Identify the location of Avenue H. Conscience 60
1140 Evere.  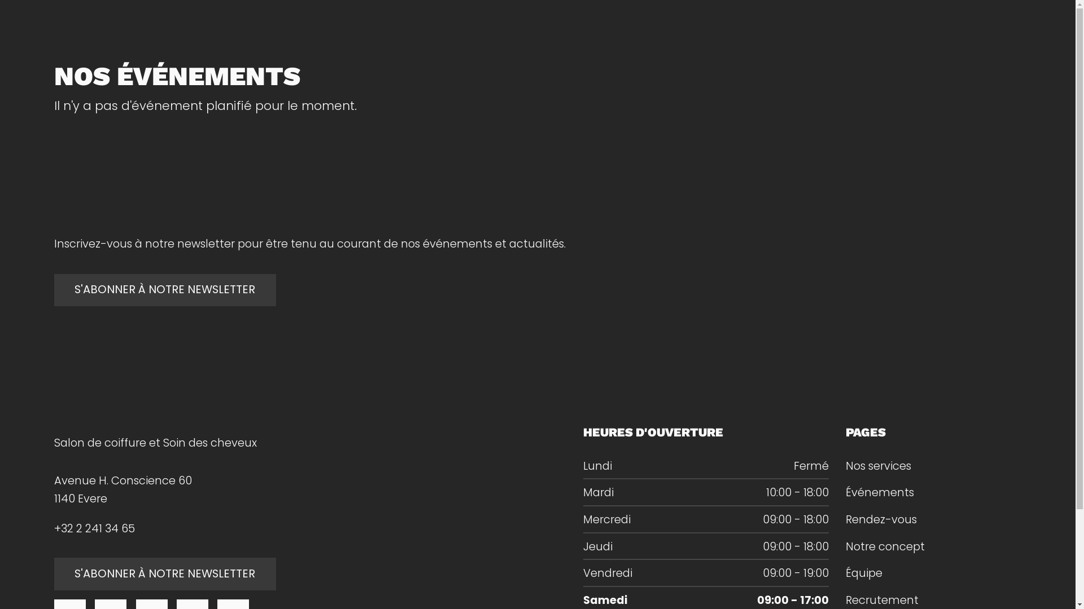
(123, 489).